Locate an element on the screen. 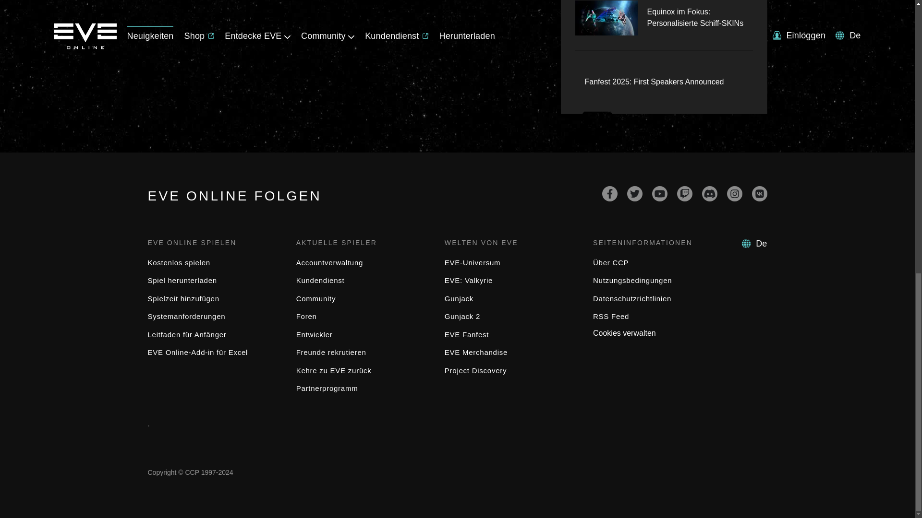 This screenshot has height=518, width=922. Twitter is located at coordinates (635, 194).